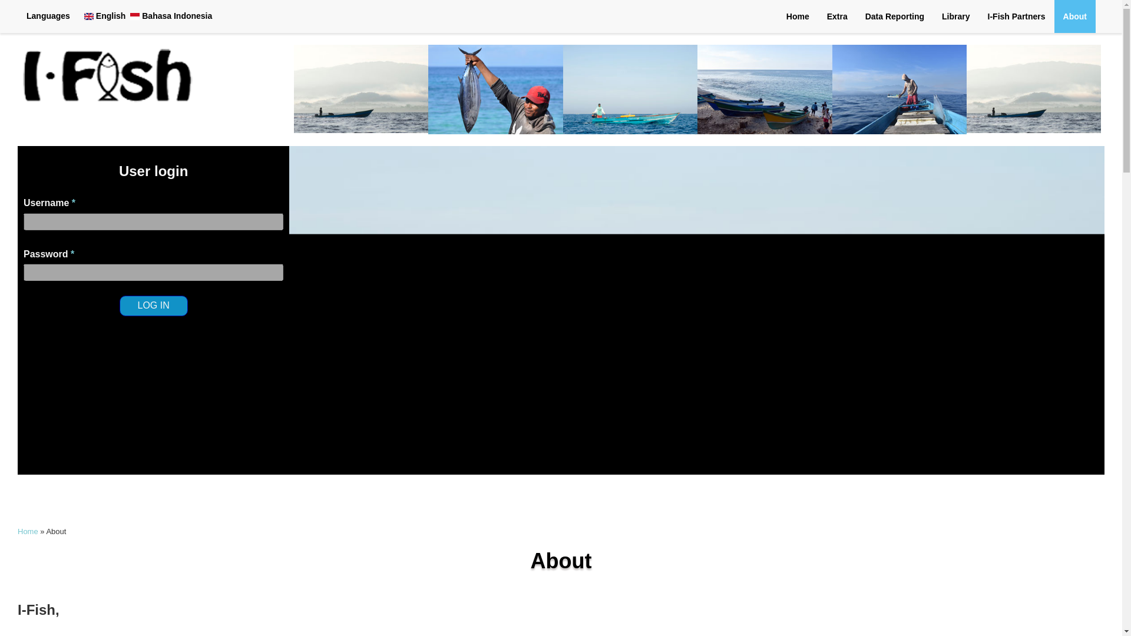 The height and width of the screenshot is (636, 1131). Describe the element at coordinates (153, 306) in the screenshot. I see `Log in` at that location.